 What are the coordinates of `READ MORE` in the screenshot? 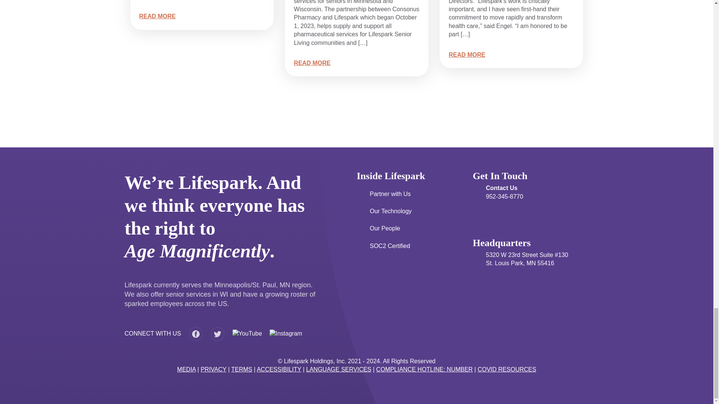 It's located at (312, 63).